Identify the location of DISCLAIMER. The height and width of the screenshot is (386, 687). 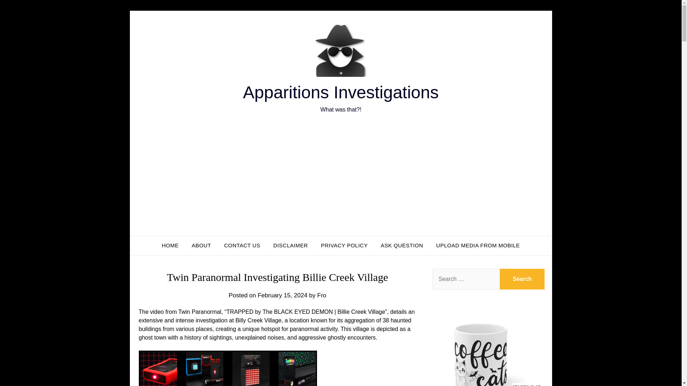
(291, 245).